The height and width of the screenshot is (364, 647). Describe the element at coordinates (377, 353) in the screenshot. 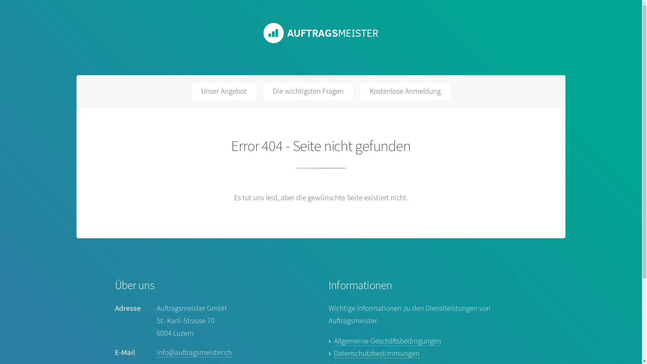

I see `Datenschutzbestimmungen` at that location.